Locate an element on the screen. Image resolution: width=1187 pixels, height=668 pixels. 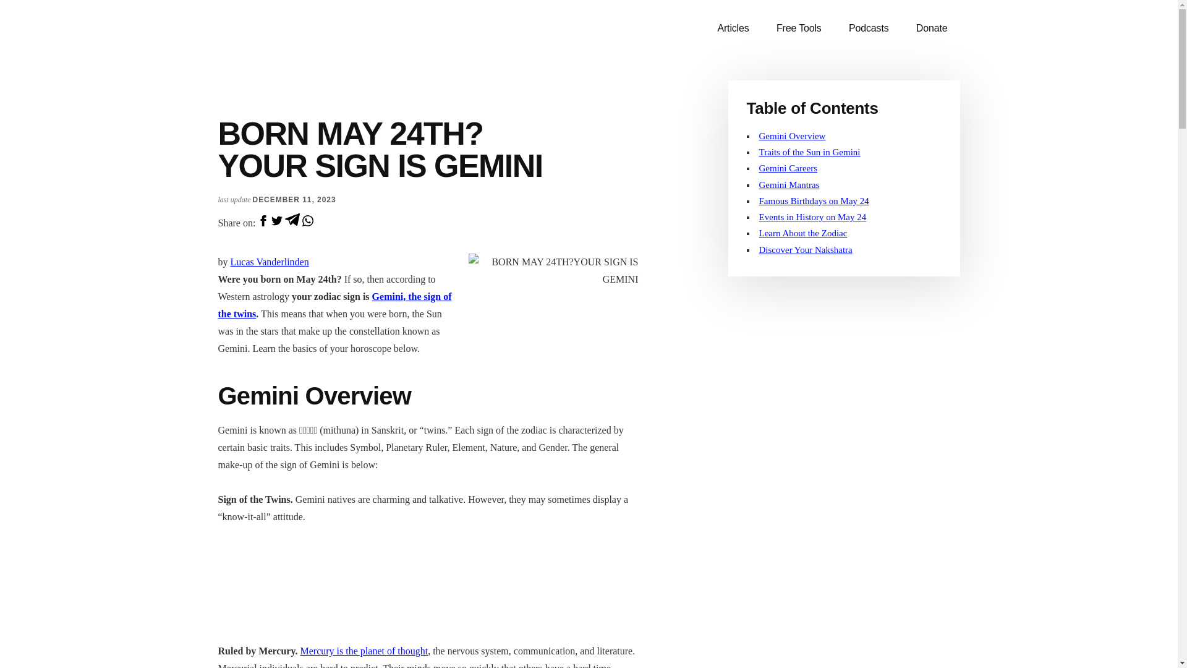
Donate is located at coordinates (932, 28).